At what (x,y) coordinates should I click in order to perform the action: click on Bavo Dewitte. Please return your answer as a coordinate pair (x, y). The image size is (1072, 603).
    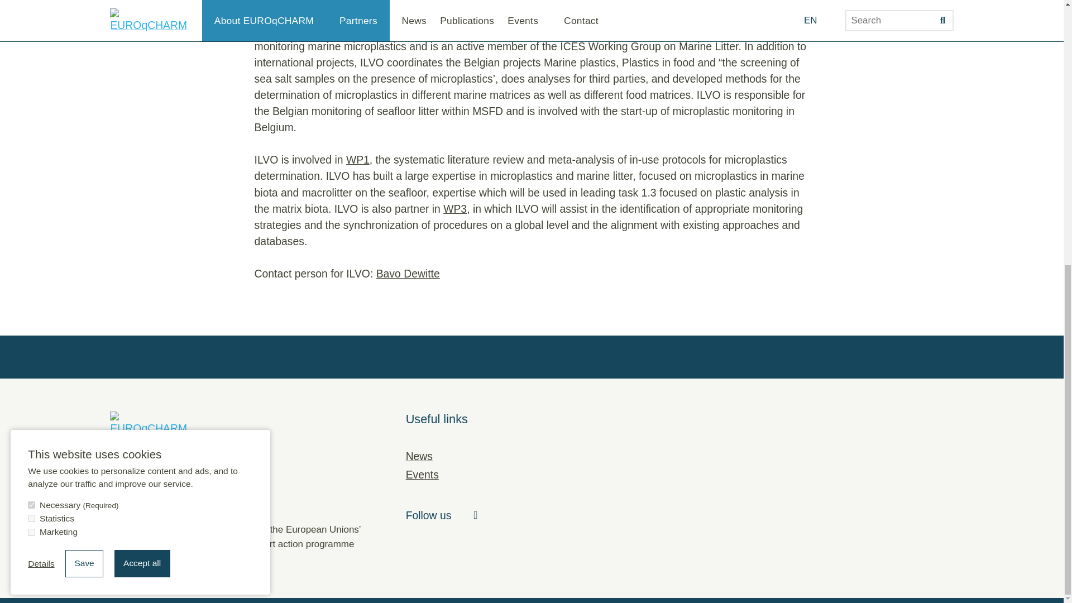
    Looking at the image, I should click on (408, 274).